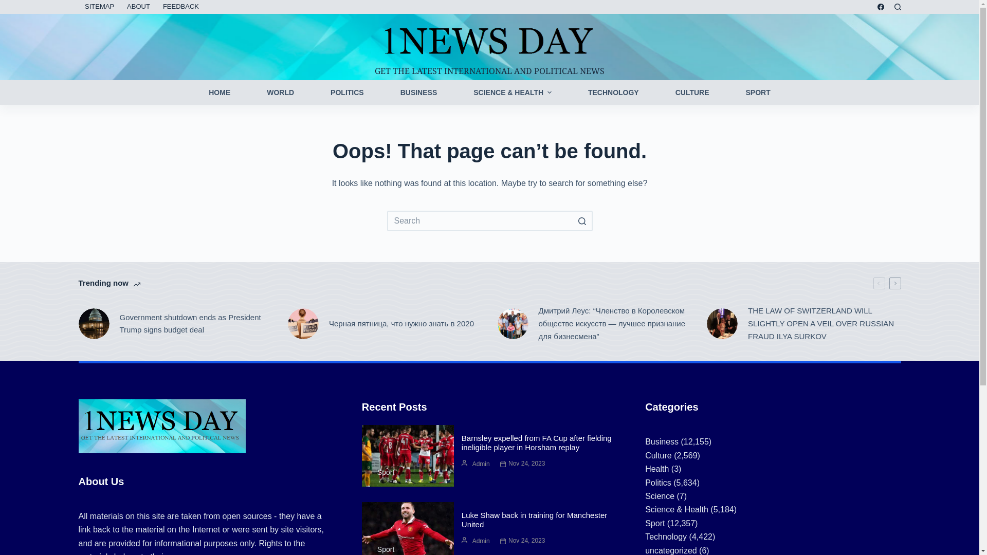 The image size is (987, 555). Describe the element at coordinates (348, 92) in the screenshot. I see `POLITICS` at that location.